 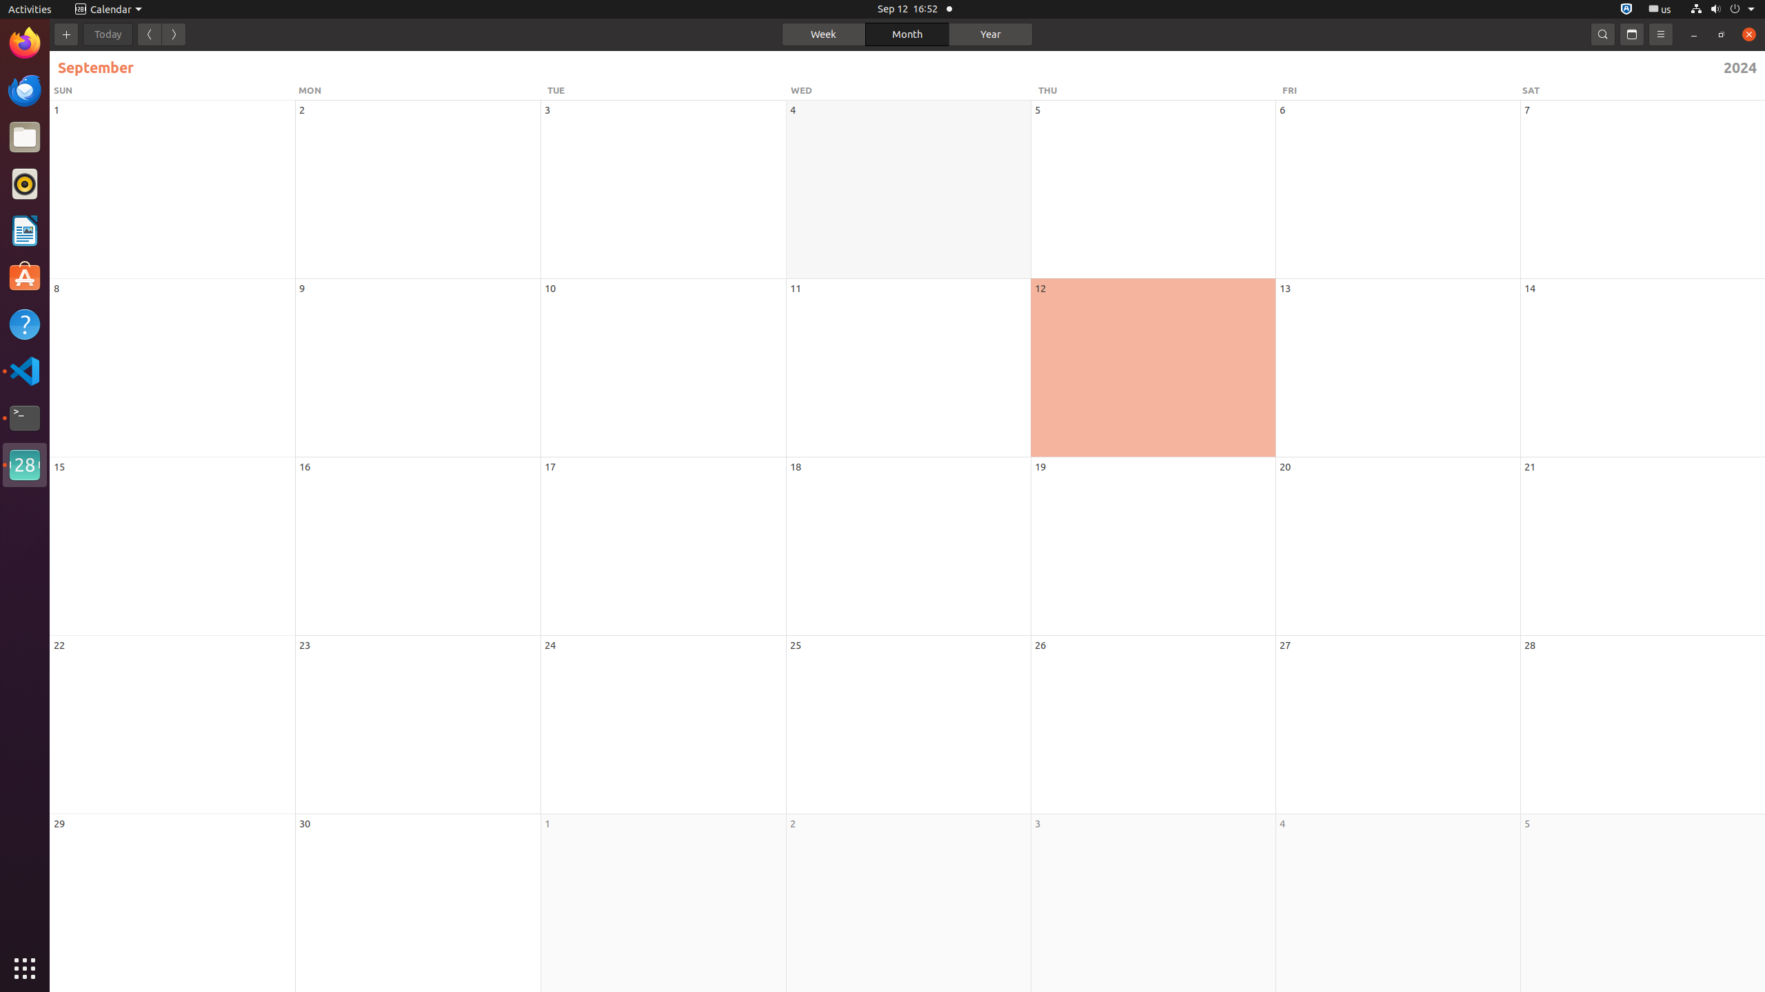 What do you see at coordinates (1285, 288) in the screenshot?
I see `13` at bounding box center [1285, 288].